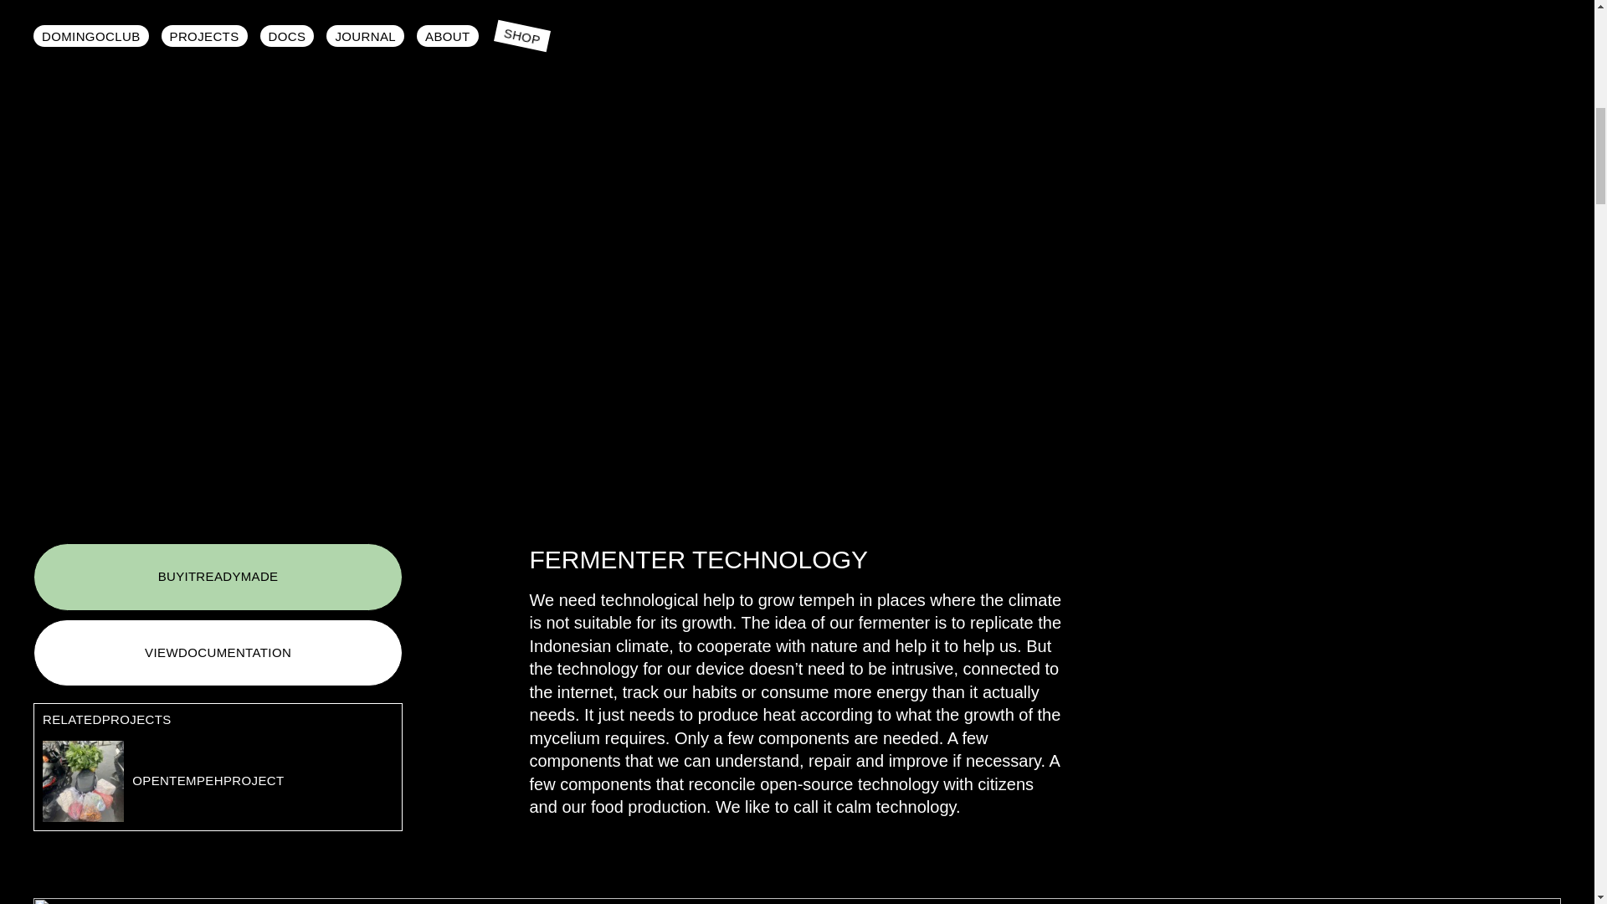 This screenshot has height=904, width=1607. Describe the element at coordinates (218, 653) in the screenshot. I see `VIEW DOCUMENTATION` at that location.